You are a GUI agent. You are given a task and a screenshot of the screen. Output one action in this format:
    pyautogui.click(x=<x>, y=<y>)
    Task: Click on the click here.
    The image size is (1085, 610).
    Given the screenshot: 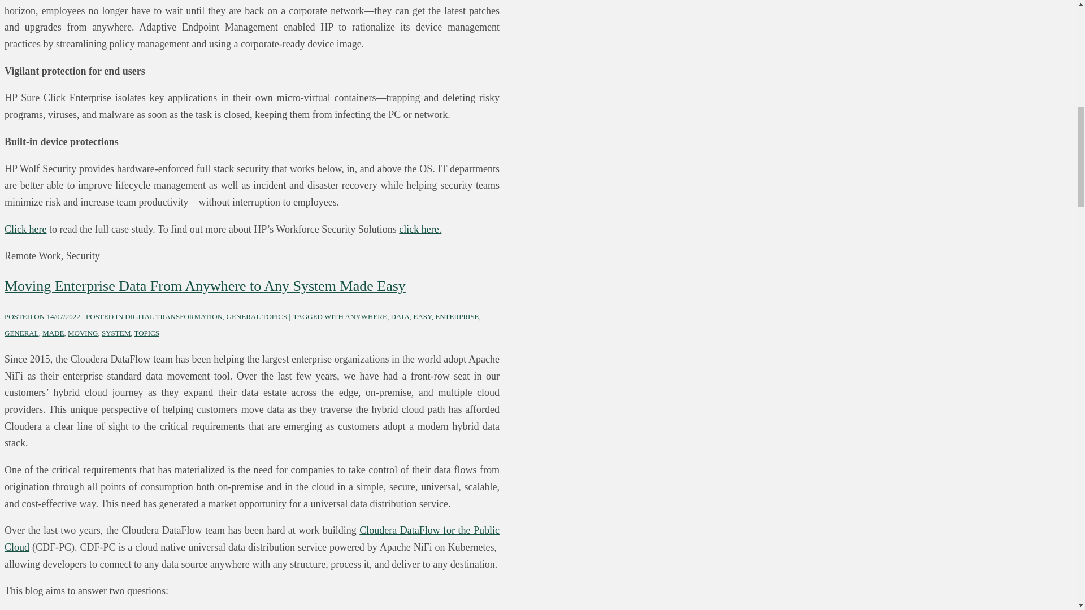 What is the action you would take?
    pyautogui.click(x=420, y=229)
    